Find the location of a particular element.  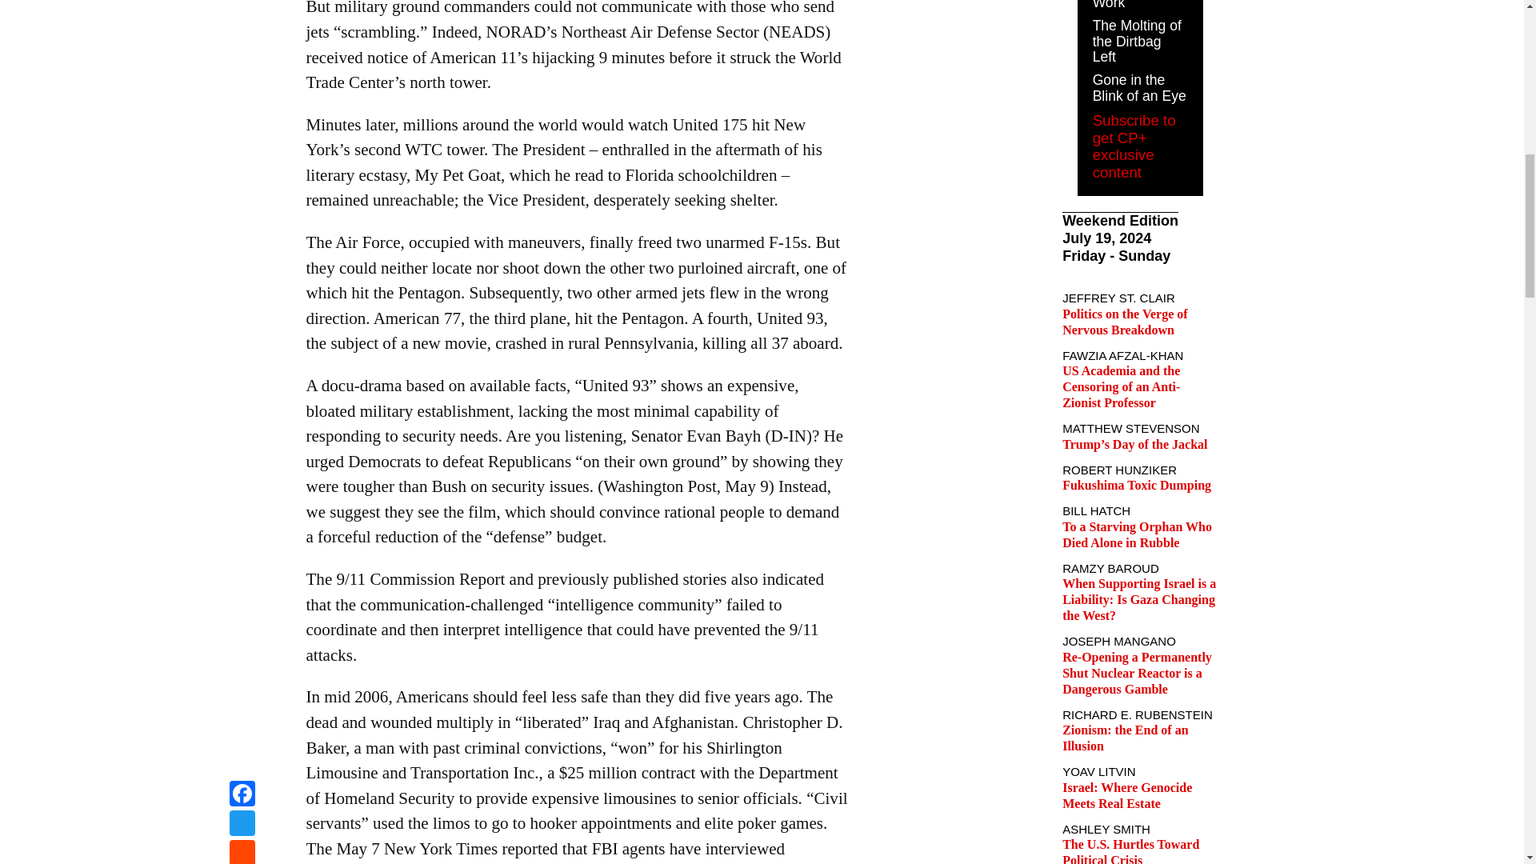

Gone in the Blink of an Eye is located at coordinates (1139, 87).